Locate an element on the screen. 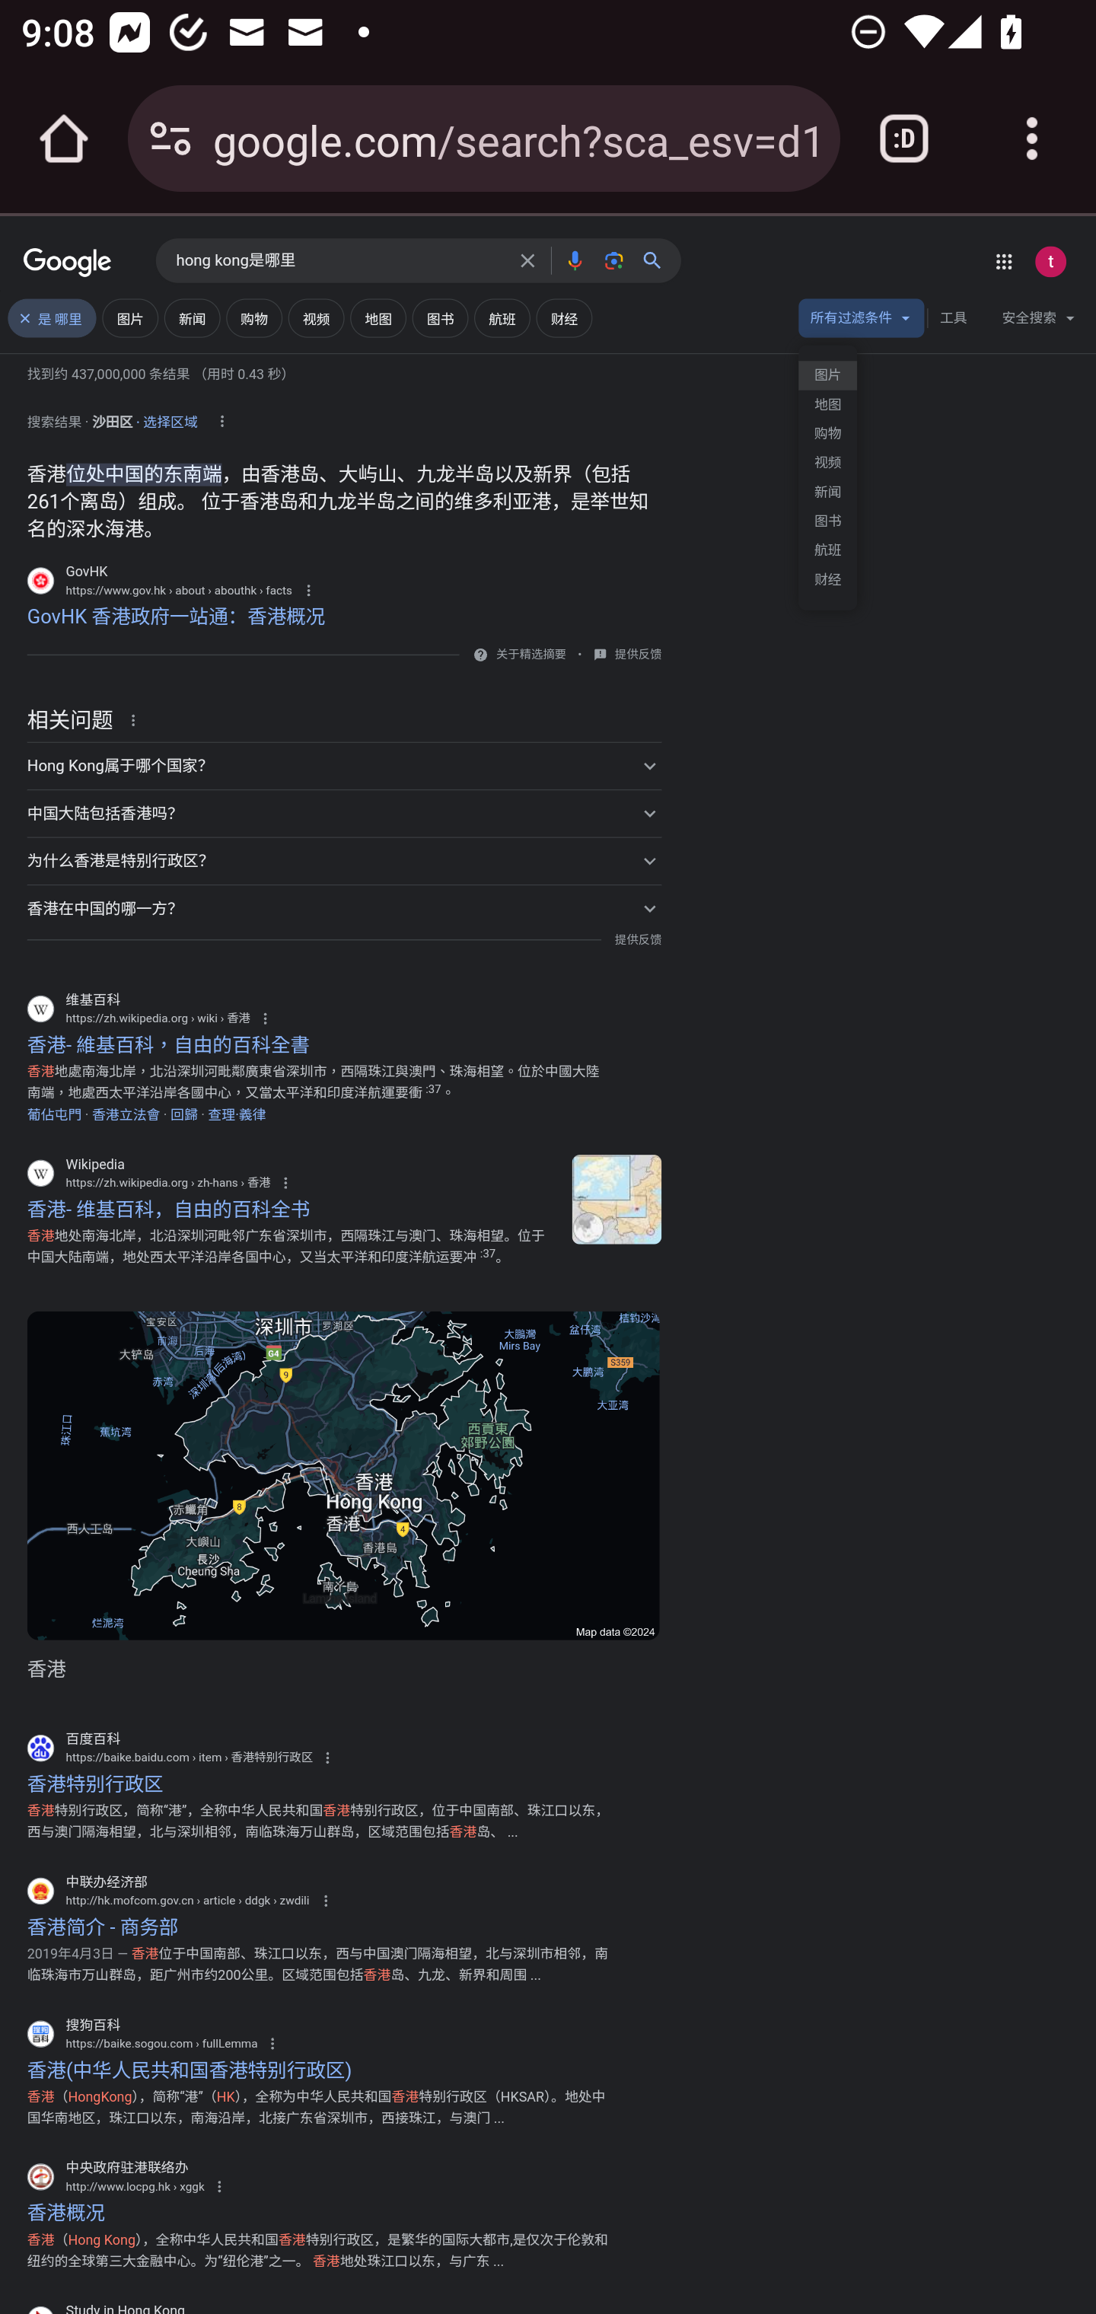  财经 is located at coordinates (828, 579).